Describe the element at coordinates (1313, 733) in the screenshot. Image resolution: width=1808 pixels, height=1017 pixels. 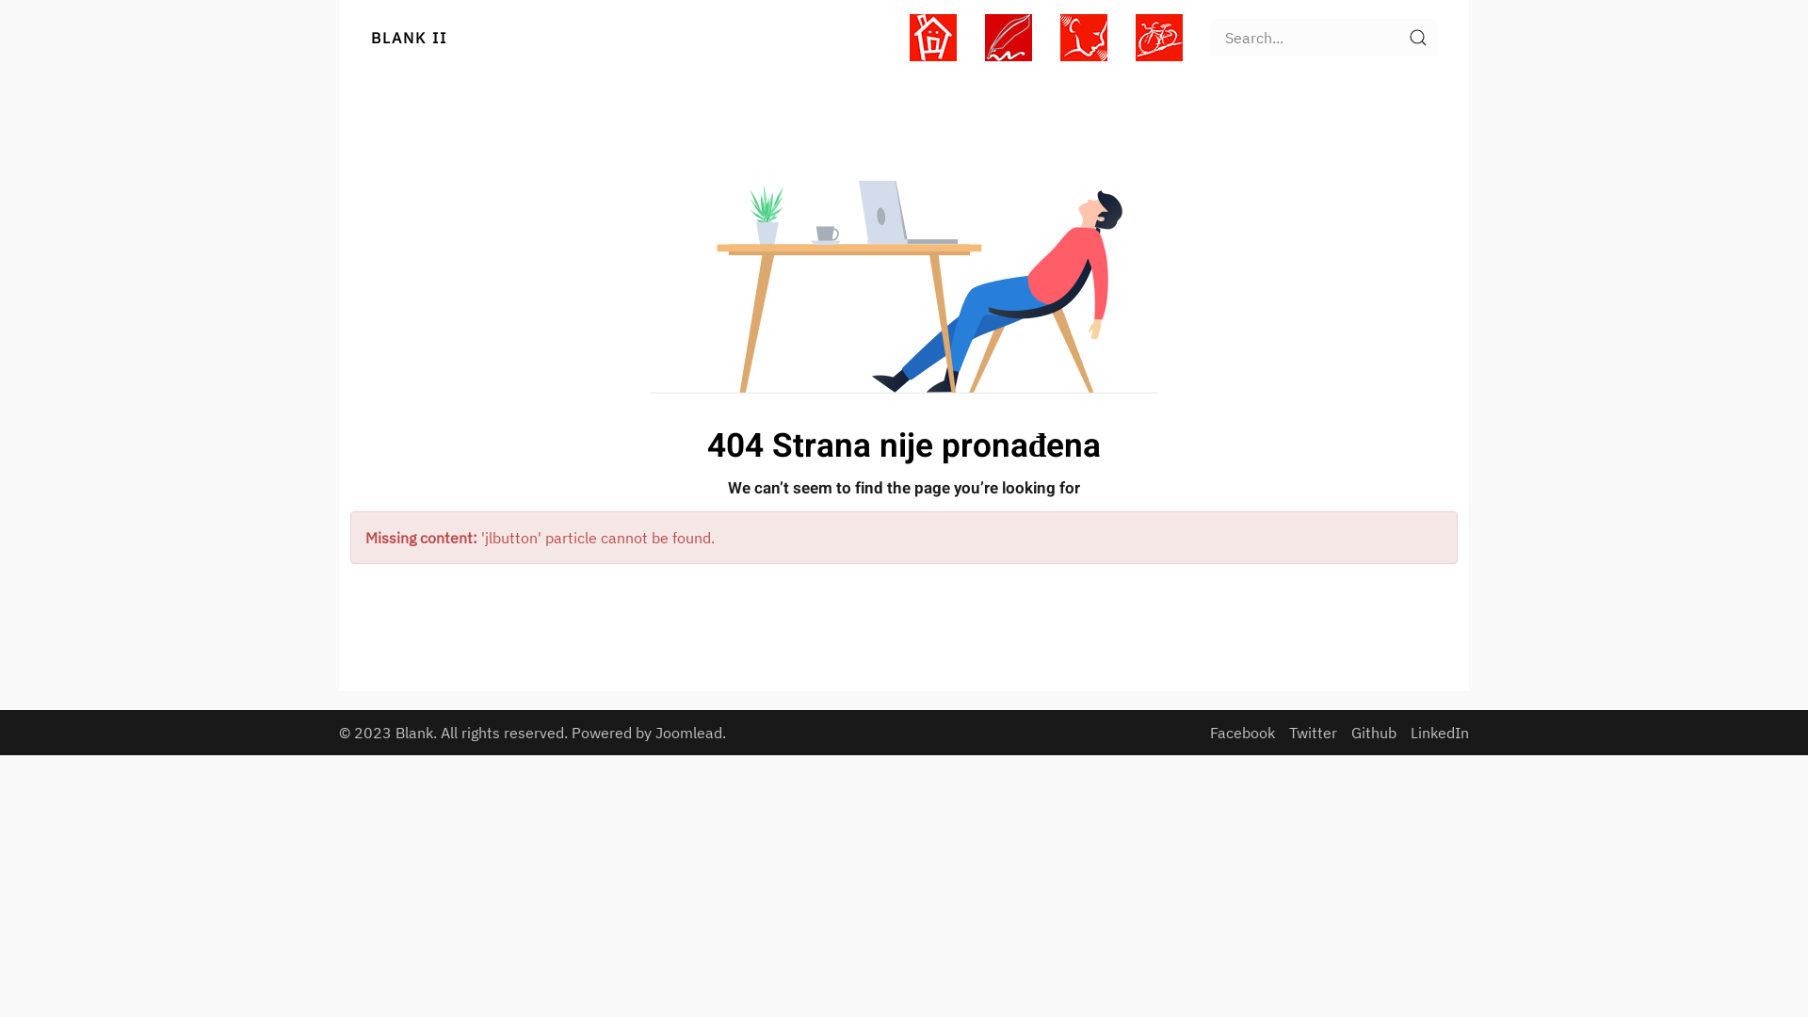
I see `Twitter` at that location.